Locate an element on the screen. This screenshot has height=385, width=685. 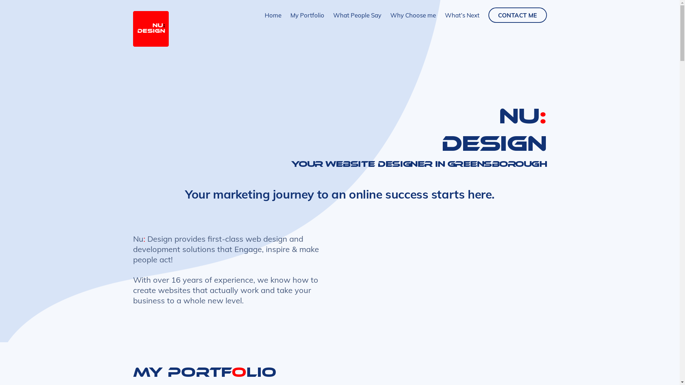
Why Choose me is located at coordinates (413, 15).